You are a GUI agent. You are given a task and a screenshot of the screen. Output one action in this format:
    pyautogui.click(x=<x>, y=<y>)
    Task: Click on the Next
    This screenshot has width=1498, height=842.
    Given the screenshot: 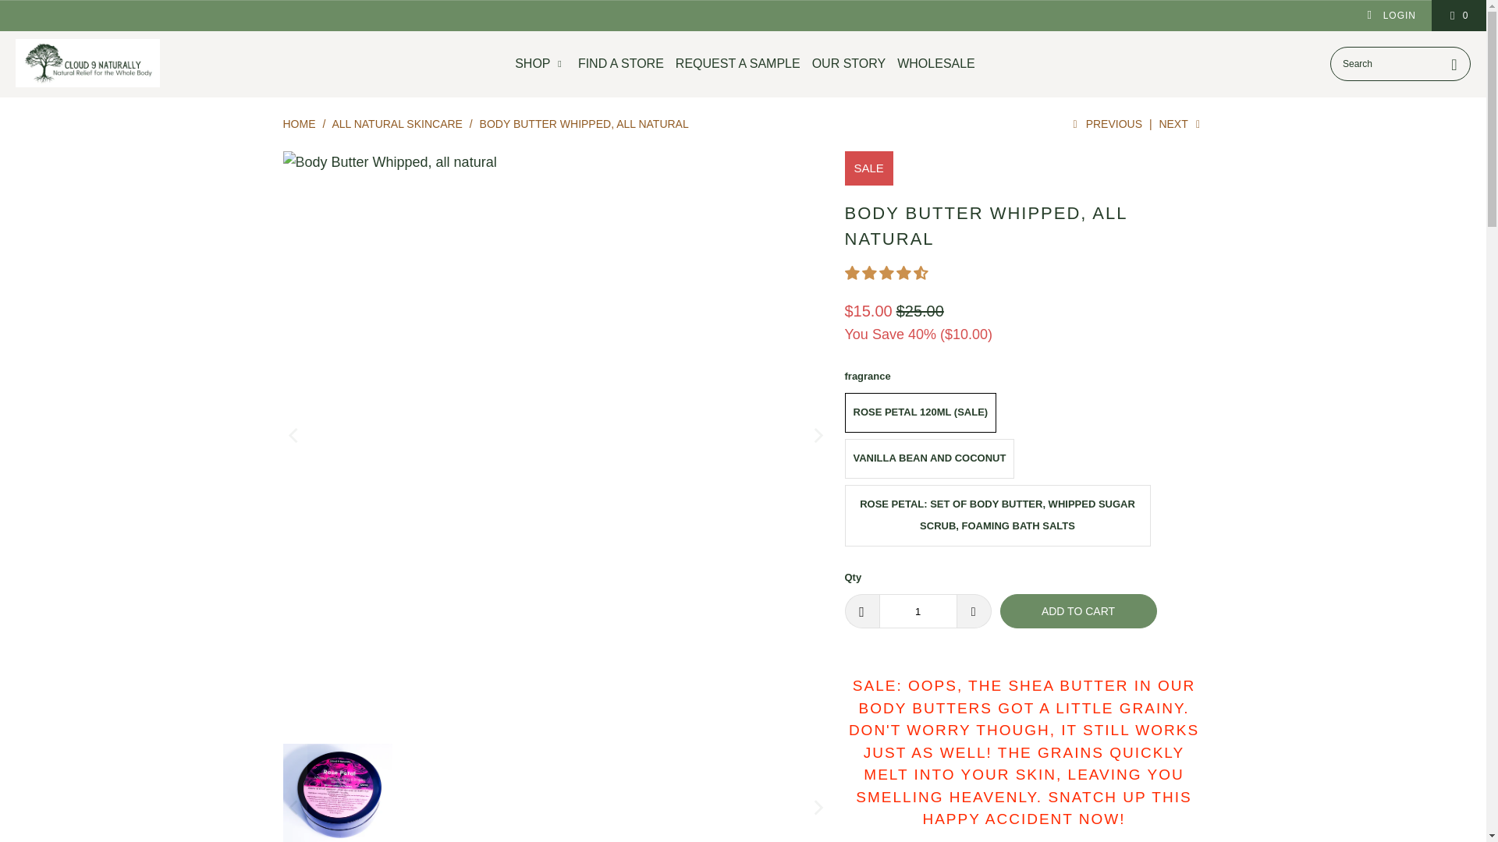 What is the action you would take?
    pyautogui.click(x=1180, y=124)
    